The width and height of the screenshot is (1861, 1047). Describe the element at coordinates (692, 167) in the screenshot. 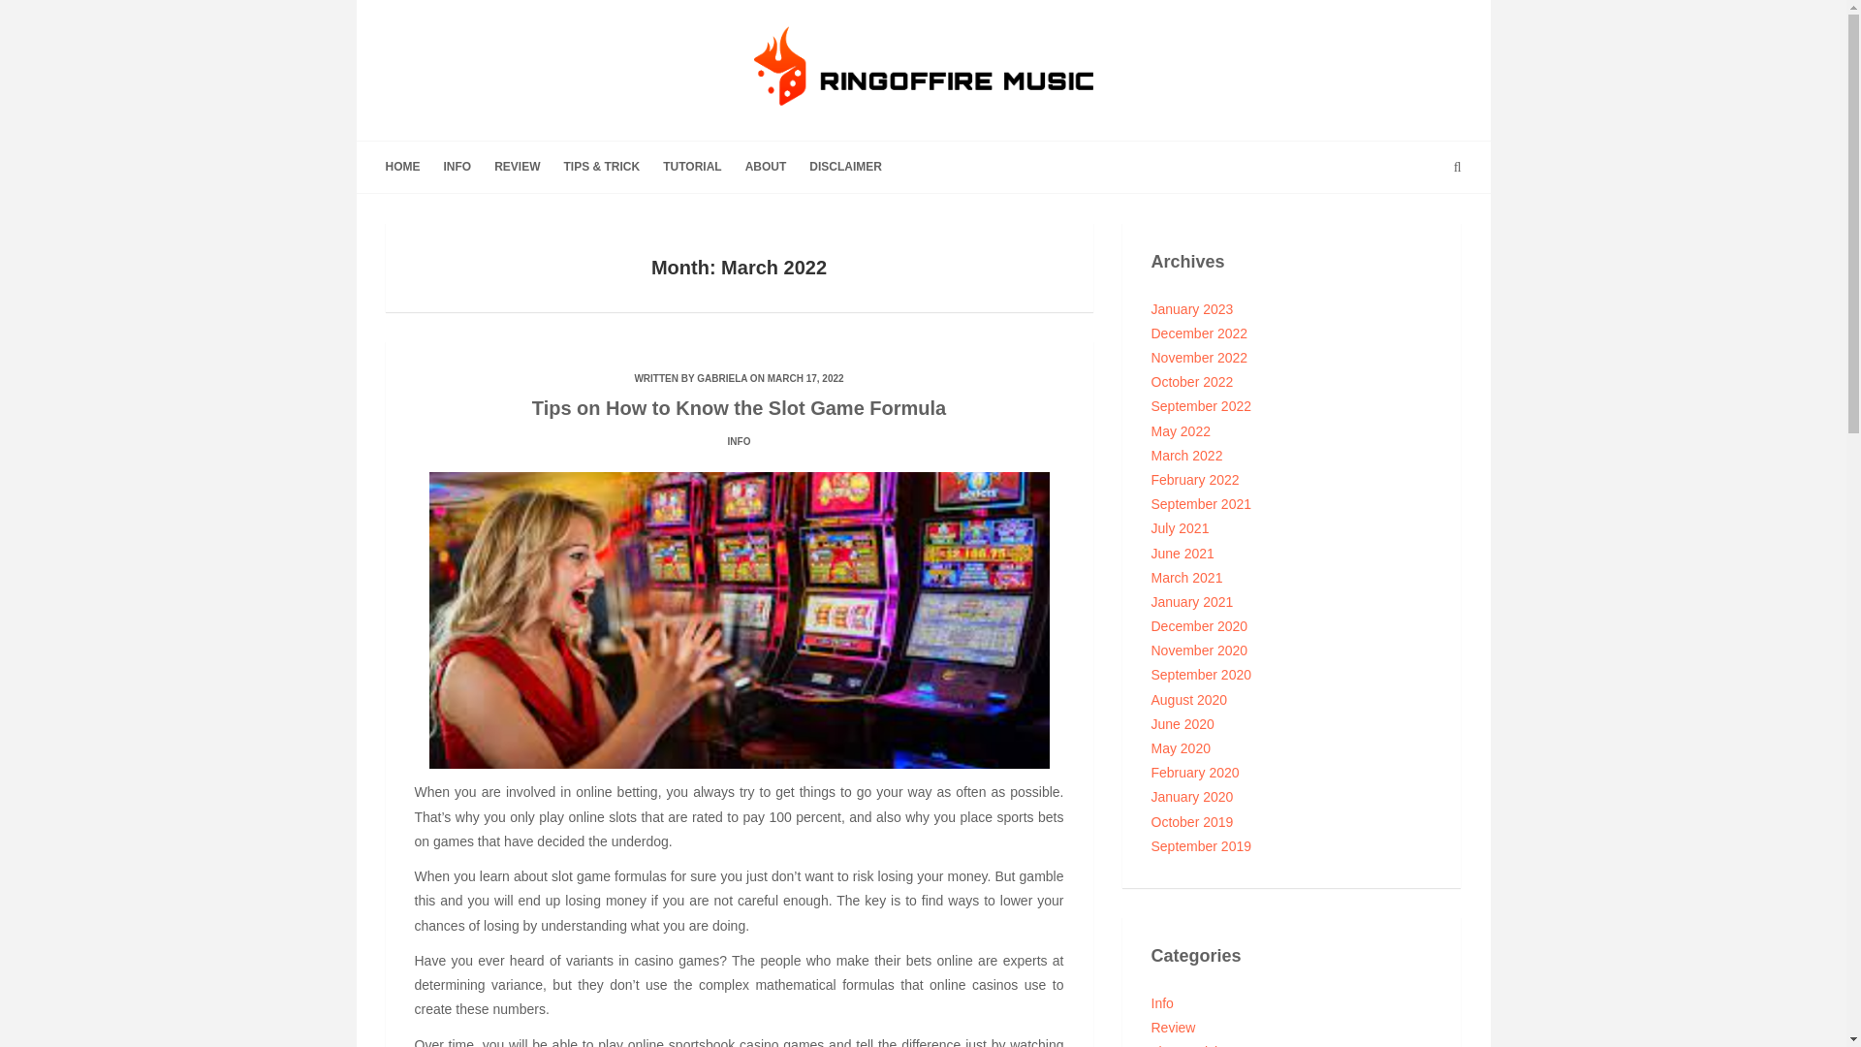

I see `TUTORIAL` at that location.